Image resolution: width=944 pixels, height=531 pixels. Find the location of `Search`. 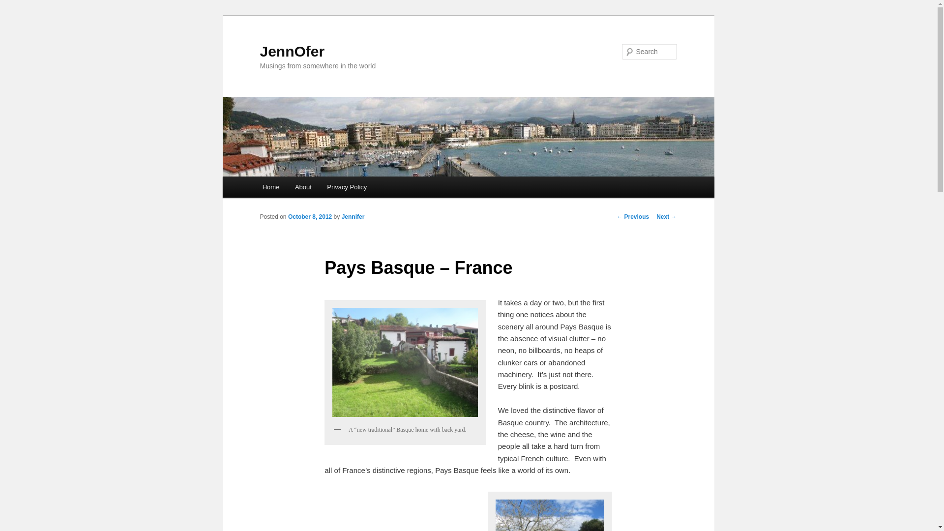

Search is located at coordinates (16, 5).